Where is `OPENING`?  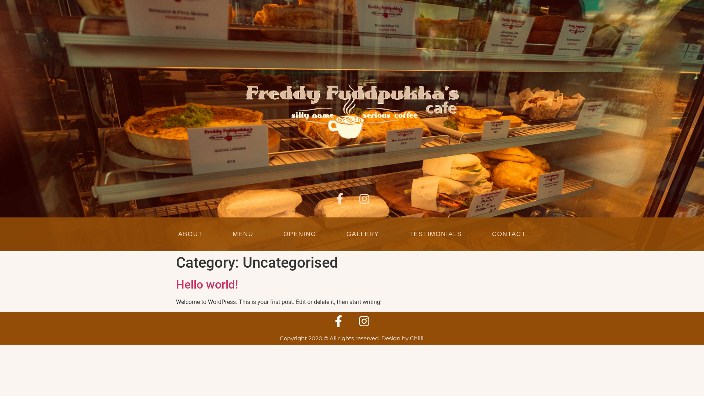 OPENING is located at coordinates (300, 234).